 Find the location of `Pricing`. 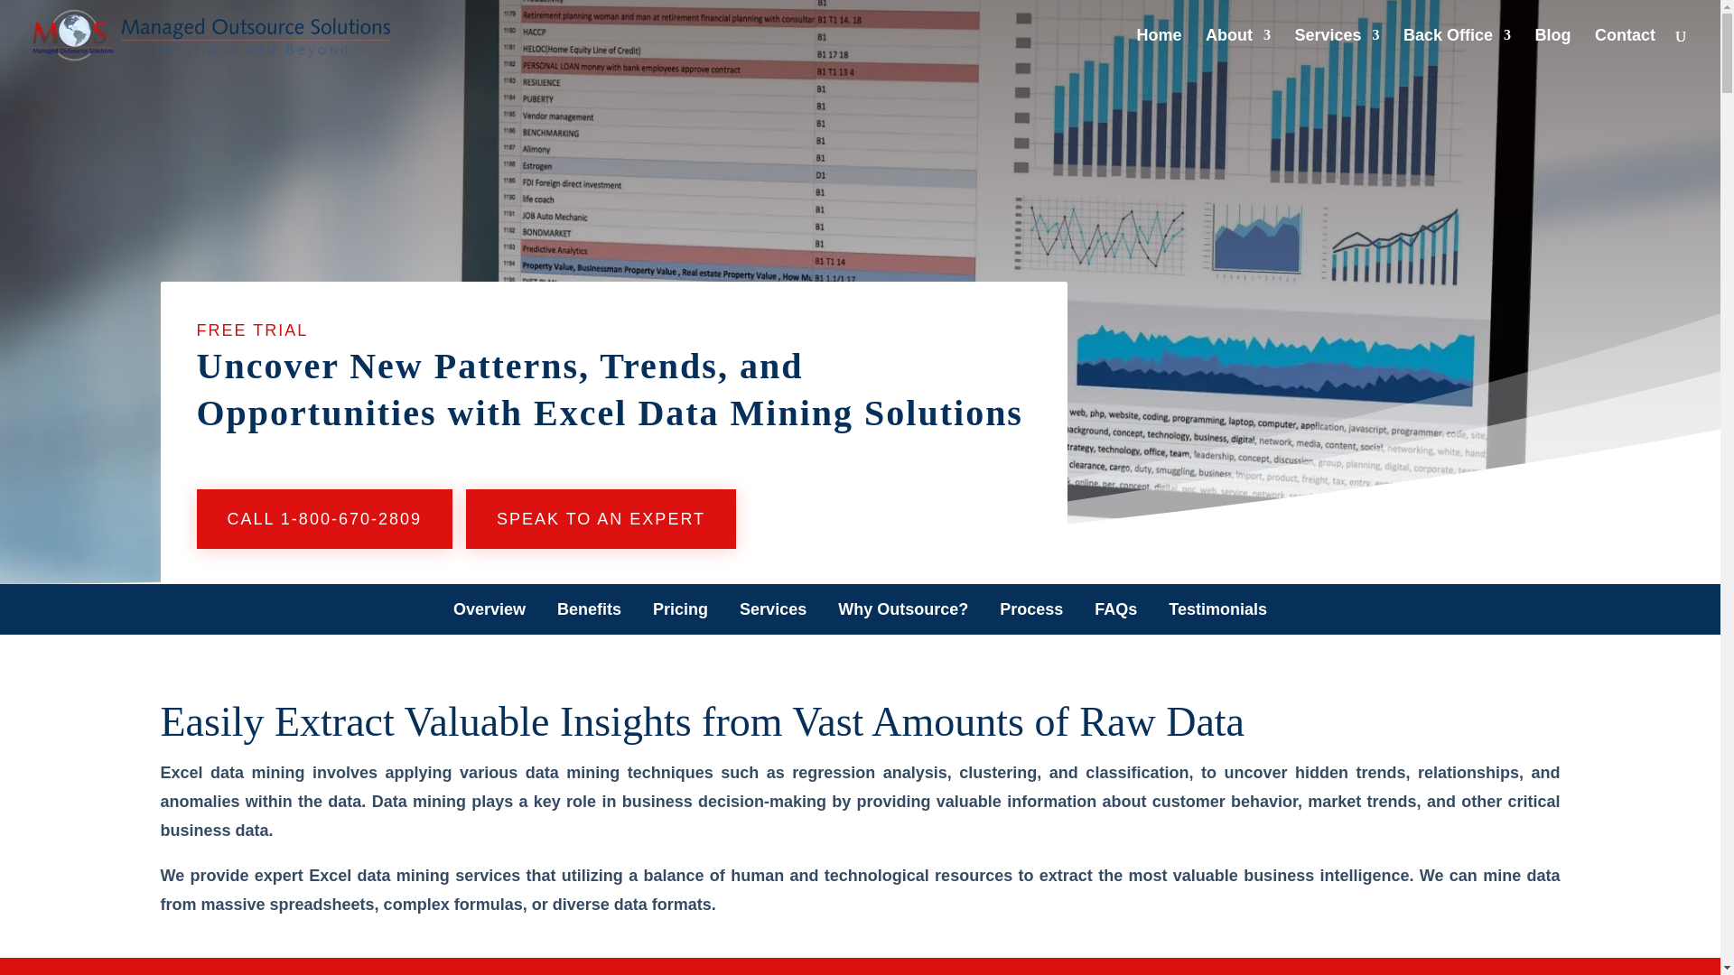

Pricing is located at coordinates (680, 608).